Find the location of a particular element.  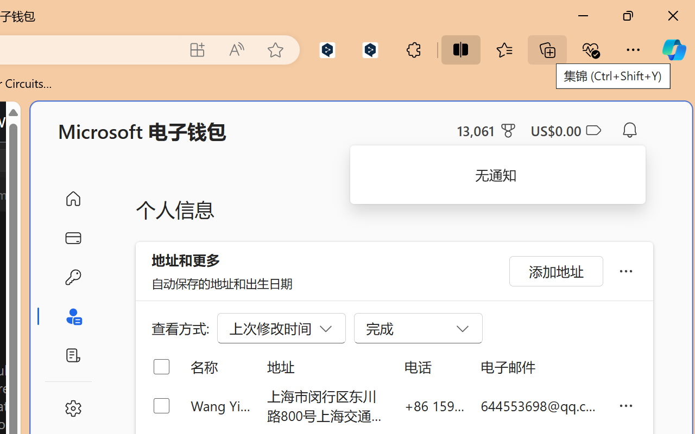

Copilot (Ctrl+Shift+.) is located at coordinates (674, 50).